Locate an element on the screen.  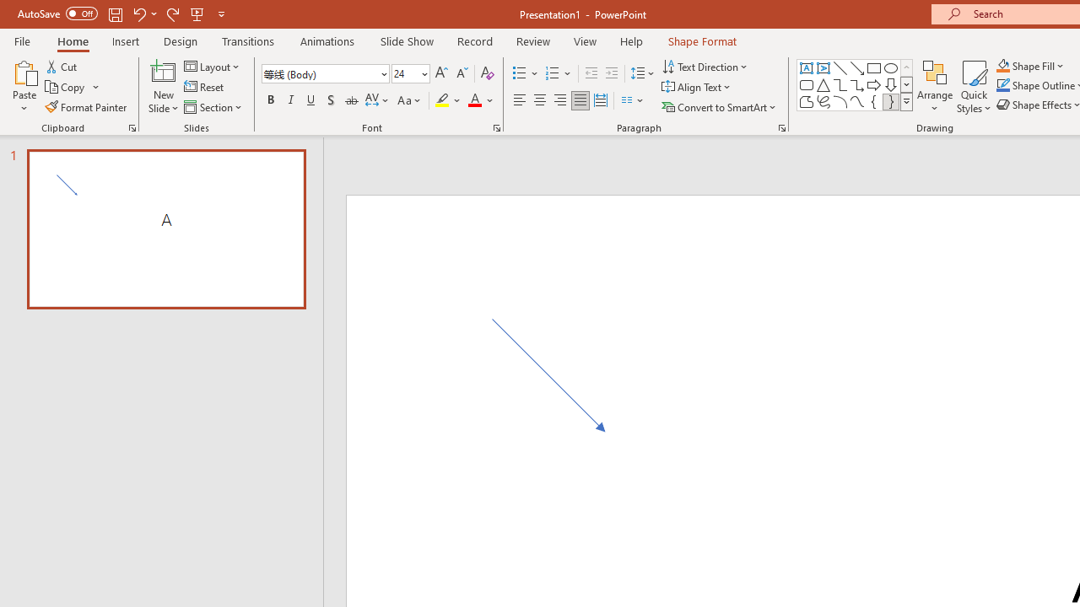
Font Color is located at coordinates (481, 101).